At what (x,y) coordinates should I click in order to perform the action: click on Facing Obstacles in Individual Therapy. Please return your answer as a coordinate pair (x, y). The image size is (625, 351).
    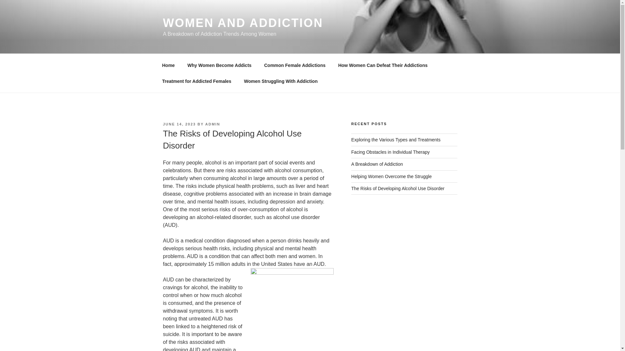
    Looking at the image, I should click on (391, 152).